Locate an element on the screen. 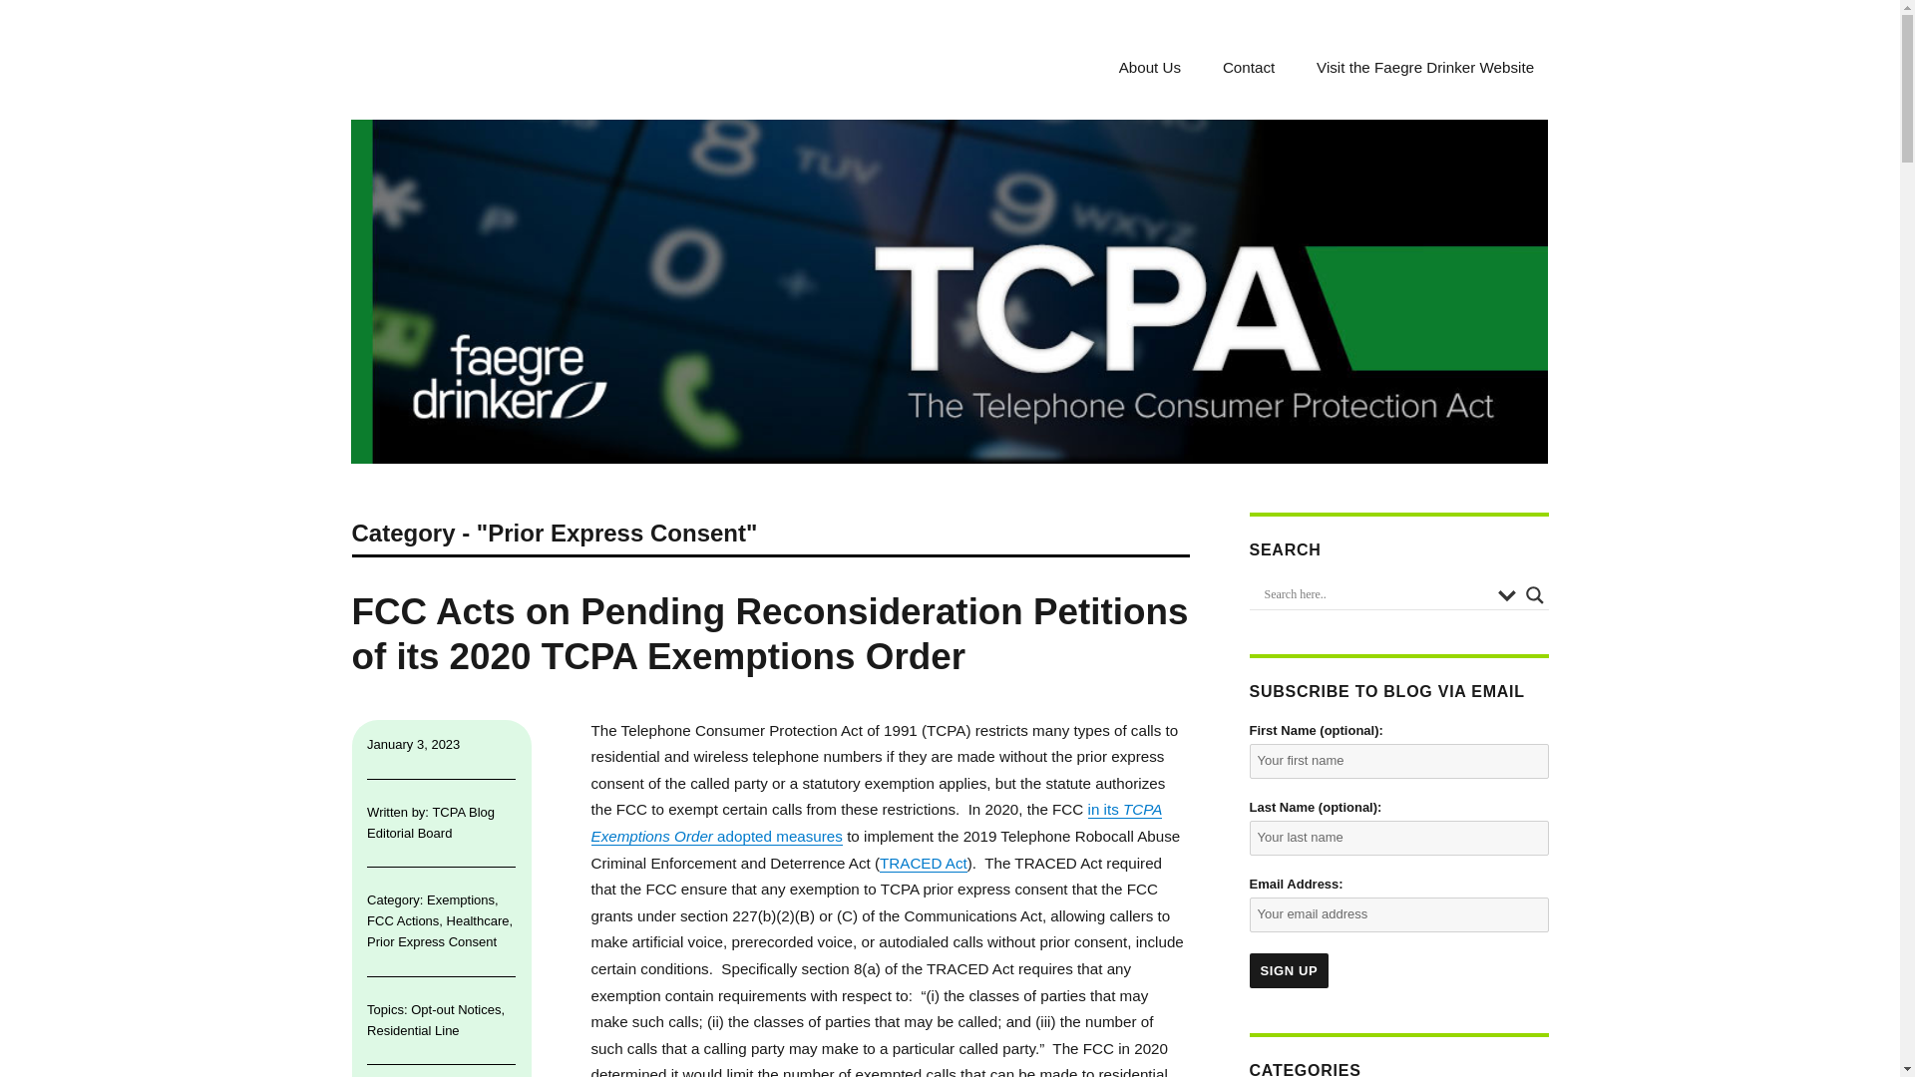  Contact is located at coordinates (1249, 67).